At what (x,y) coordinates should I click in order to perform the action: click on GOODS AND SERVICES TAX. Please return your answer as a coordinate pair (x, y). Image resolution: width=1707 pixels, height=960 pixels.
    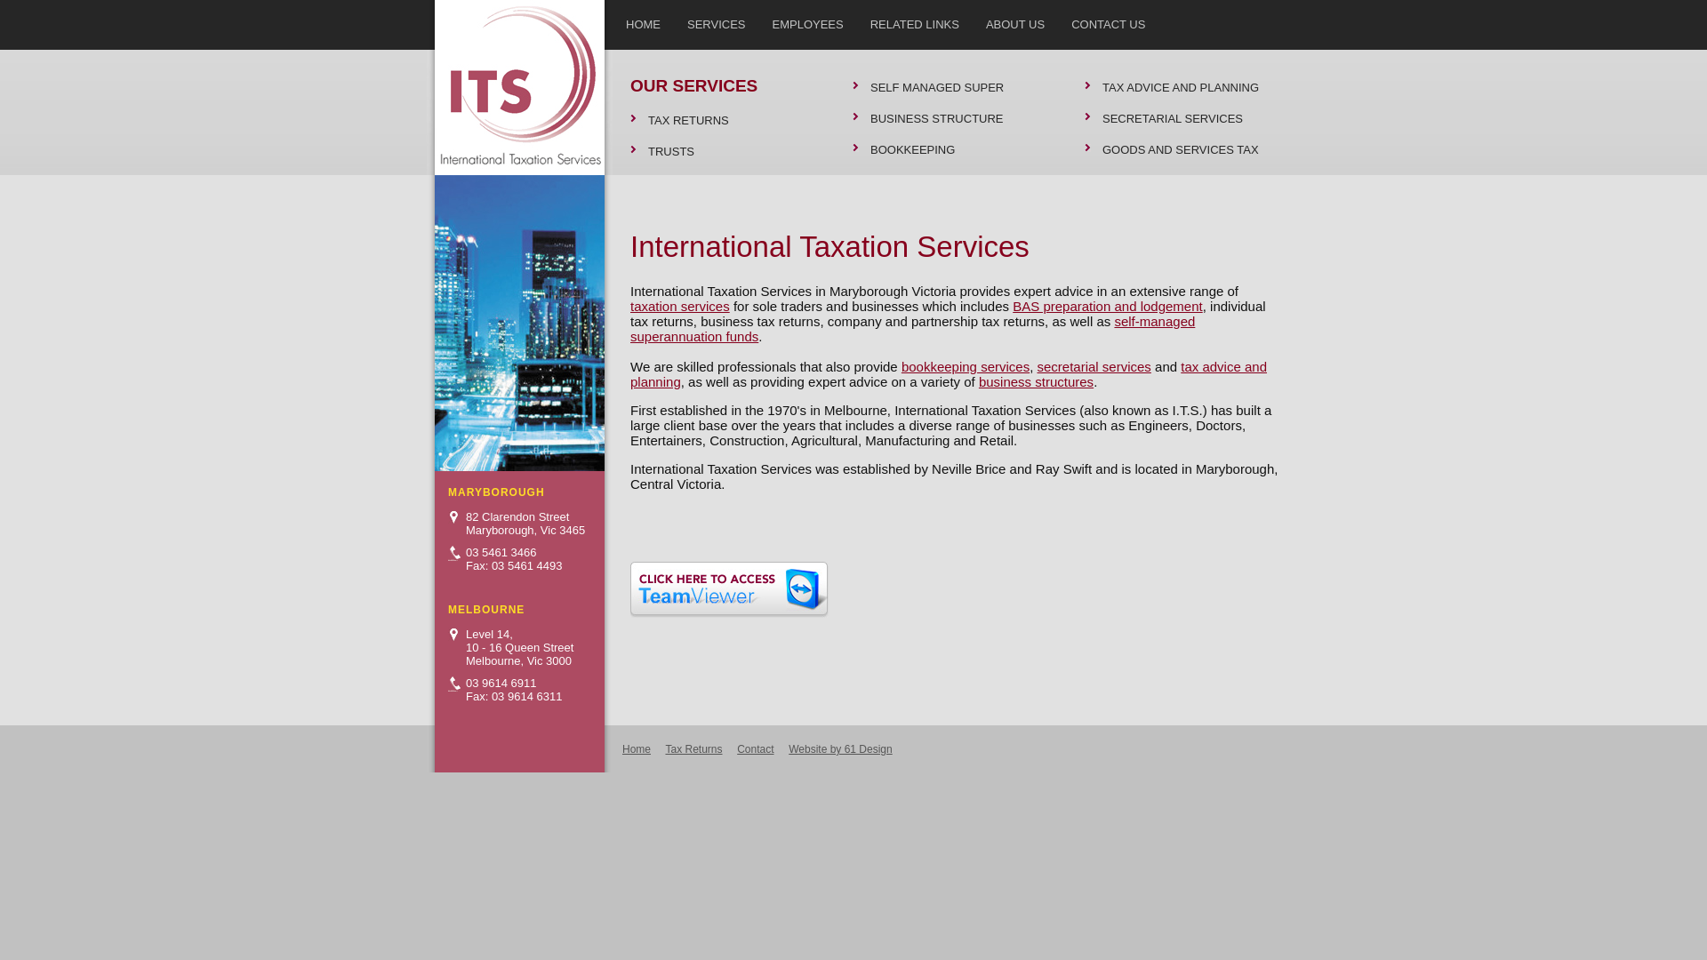
    Looking at the image, I should click on (1182, 149).